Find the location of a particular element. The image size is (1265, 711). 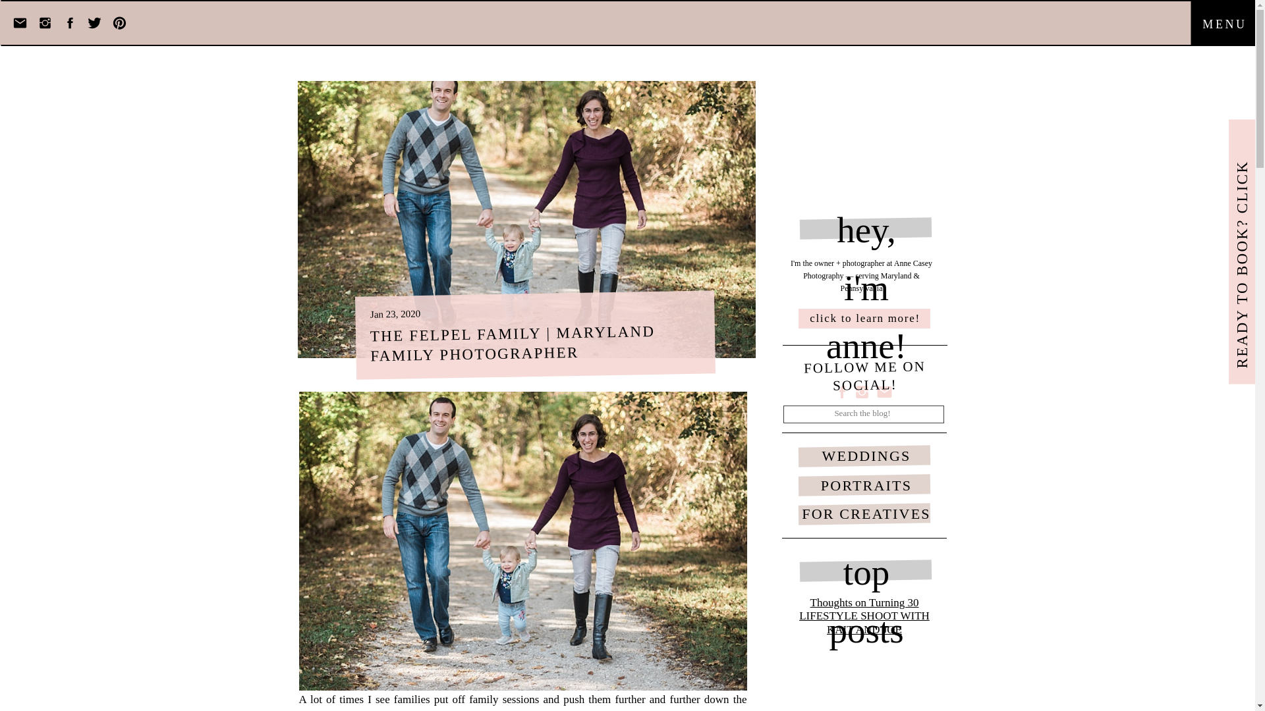

for creatives is located at coordinates (851, 661).